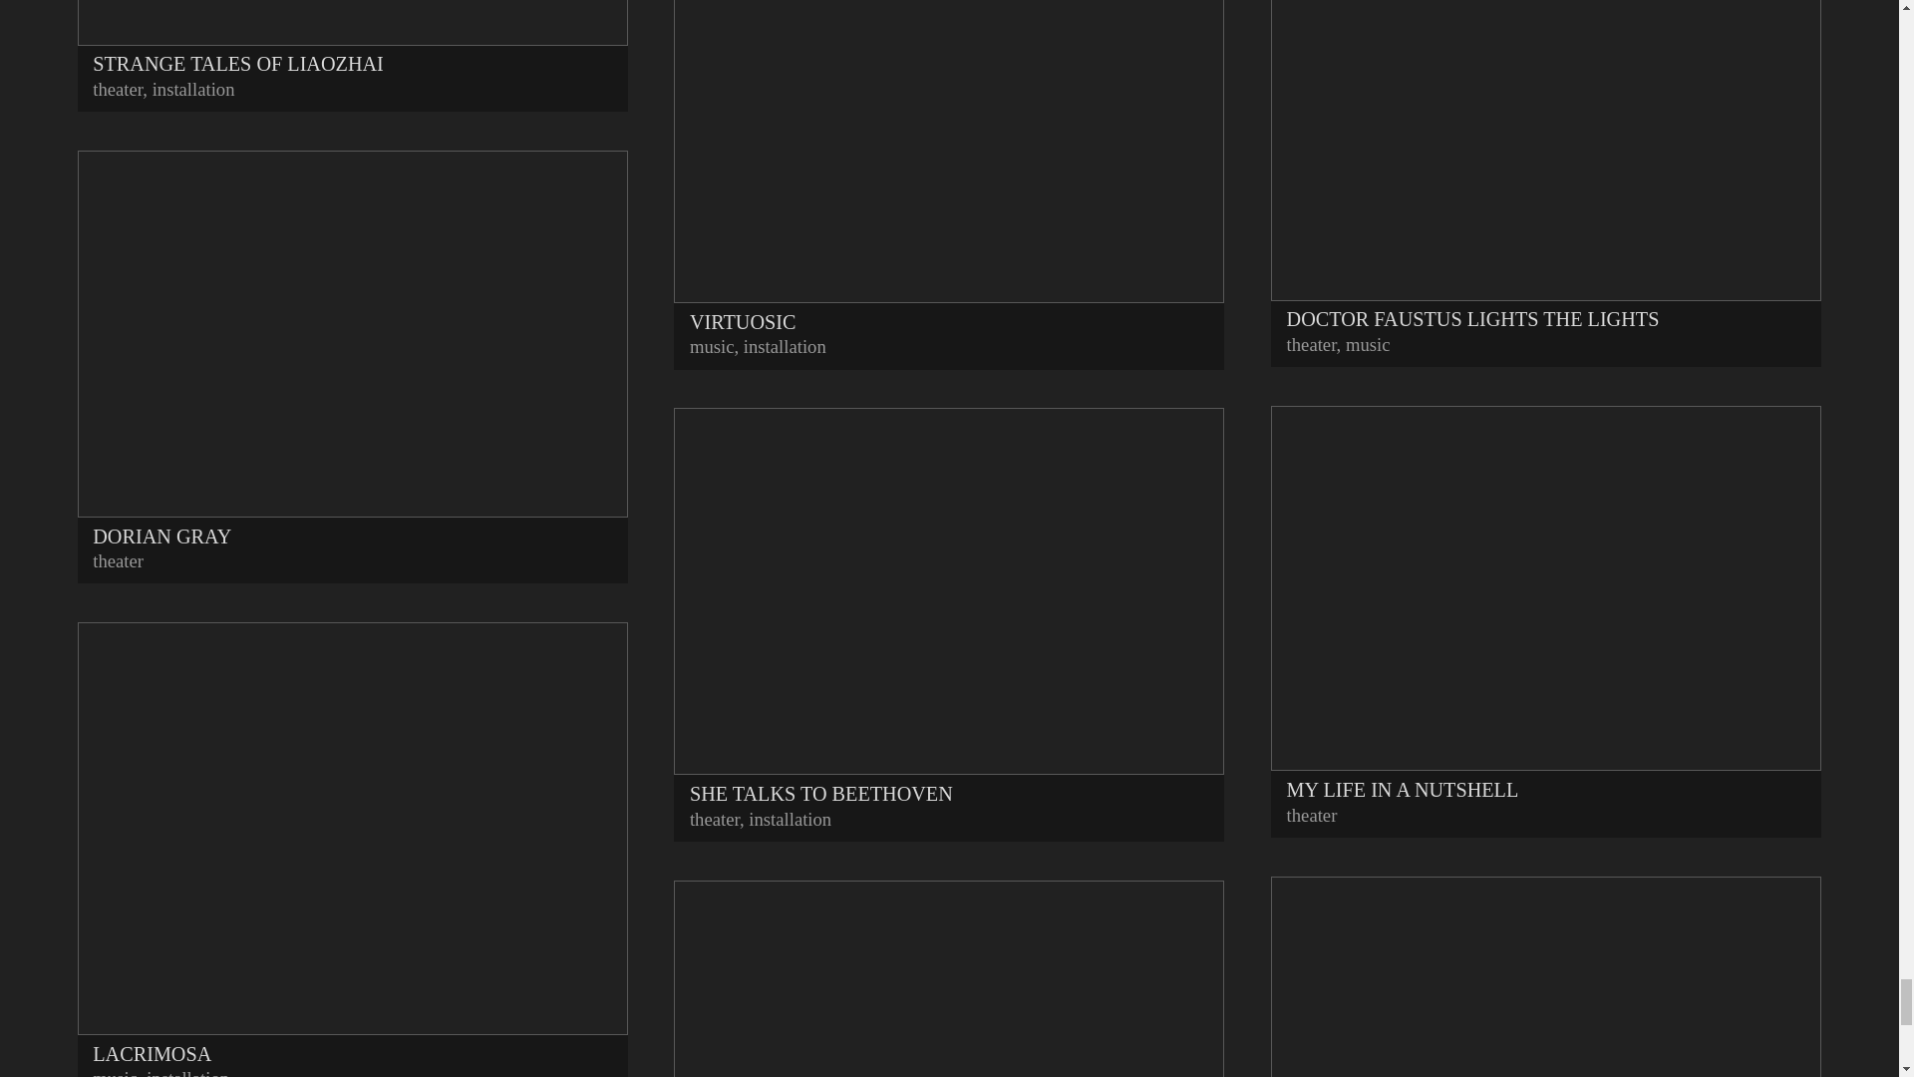 Image resolution: width=1914 pixels, height=1077 pixels. Describe the element at coordinates (353, 39) in the screenshot. I see `STRANGE TALES OF LIAOZHAI` at that location.